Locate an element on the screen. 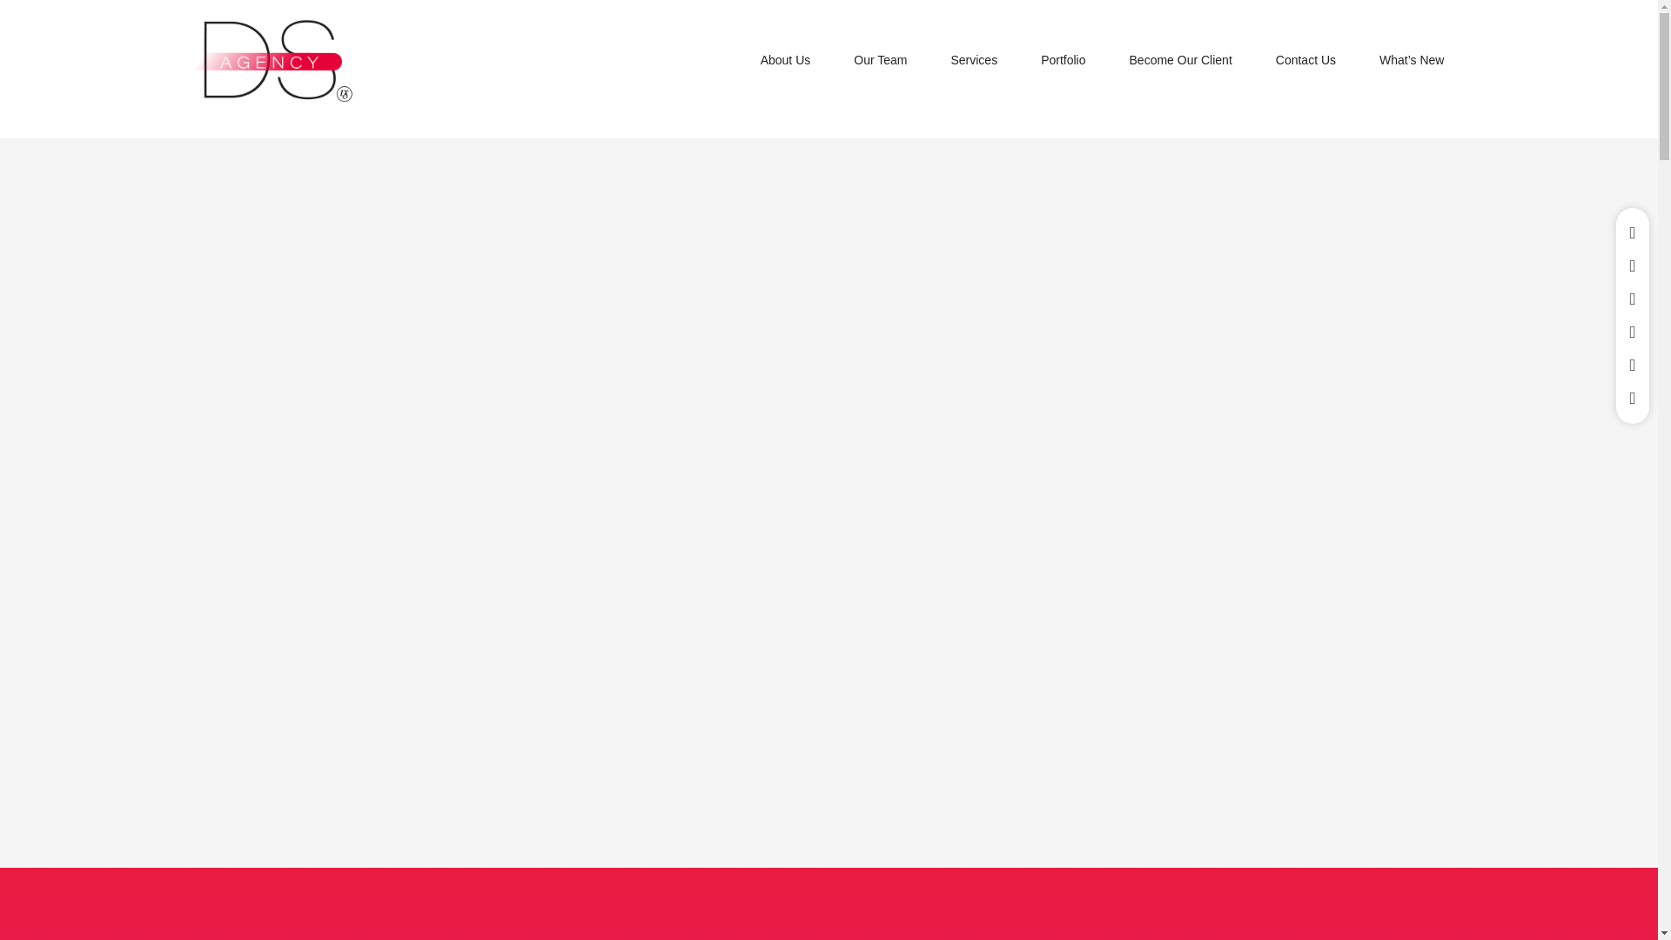  Linkedin is located at coordinates (1633, 233).